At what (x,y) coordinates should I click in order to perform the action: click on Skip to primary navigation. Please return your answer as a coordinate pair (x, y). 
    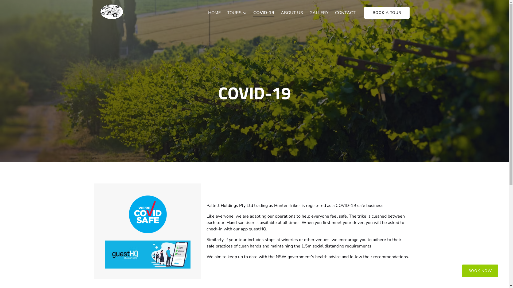
    Looking at the image, I should click on (28, 6).